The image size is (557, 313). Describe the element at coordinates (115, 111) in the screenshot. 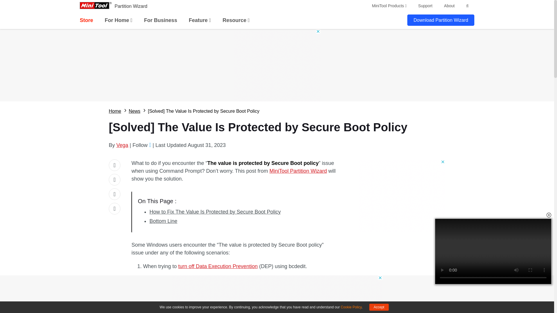

I see `Home` at that location.